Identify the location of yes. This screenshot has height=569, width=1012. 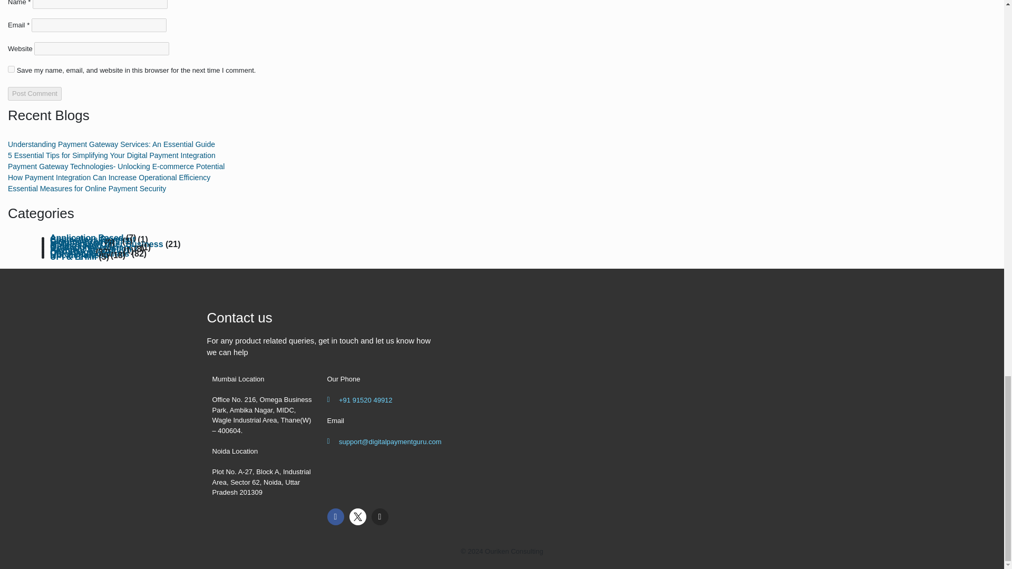
(12, 70).